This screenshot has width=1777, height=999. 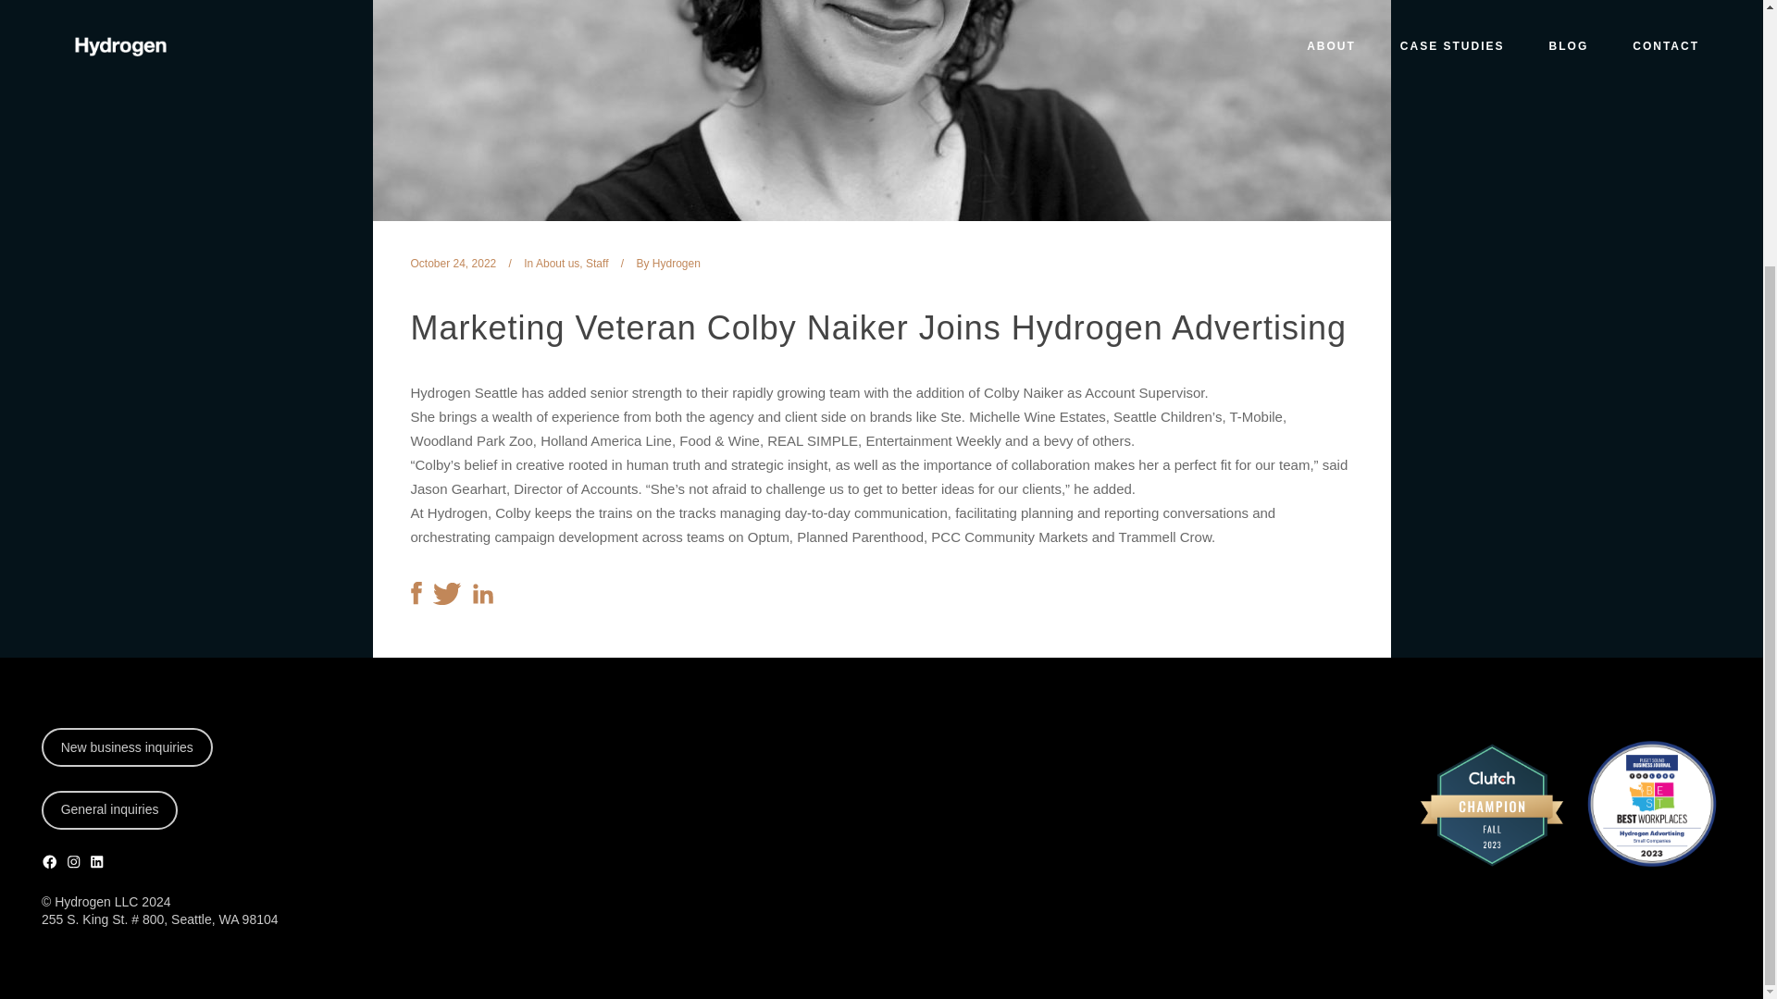 What do you see at coordinates (72, 511) in the screenshot?
I see `Instagram` at bounding box center [72, 511].